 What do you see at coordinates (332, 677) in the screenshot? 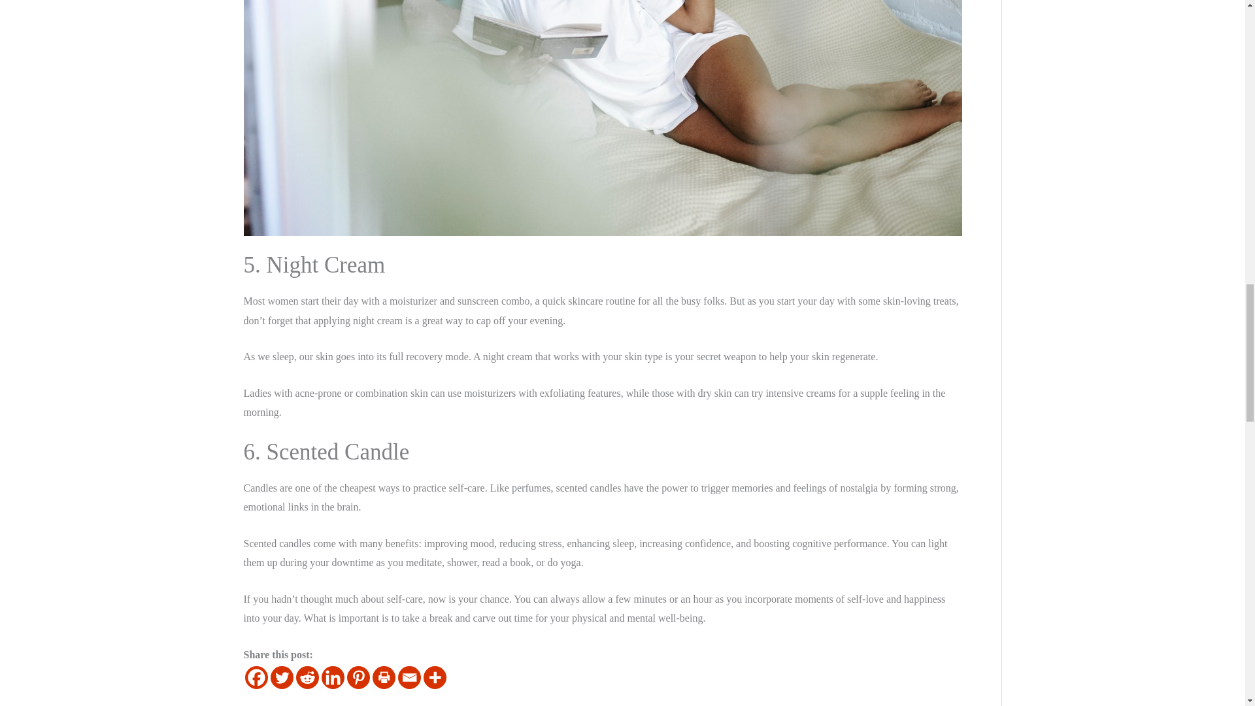
I see `Linkedin` at bounding box center [332, 677].